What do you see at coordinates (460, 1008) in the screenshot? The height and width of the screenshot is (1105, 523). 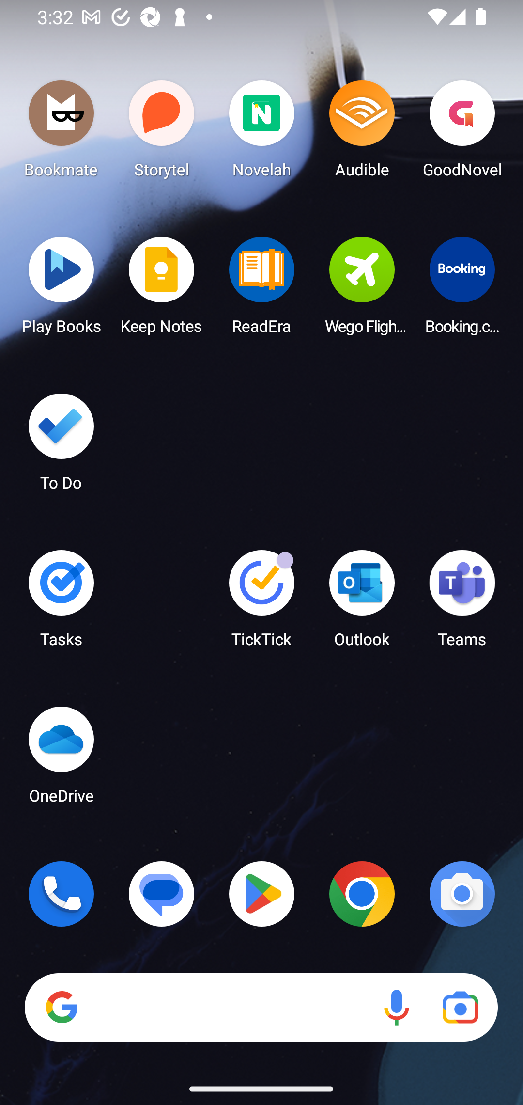 I see `Google Lens` at bounding box center [460, 1008].